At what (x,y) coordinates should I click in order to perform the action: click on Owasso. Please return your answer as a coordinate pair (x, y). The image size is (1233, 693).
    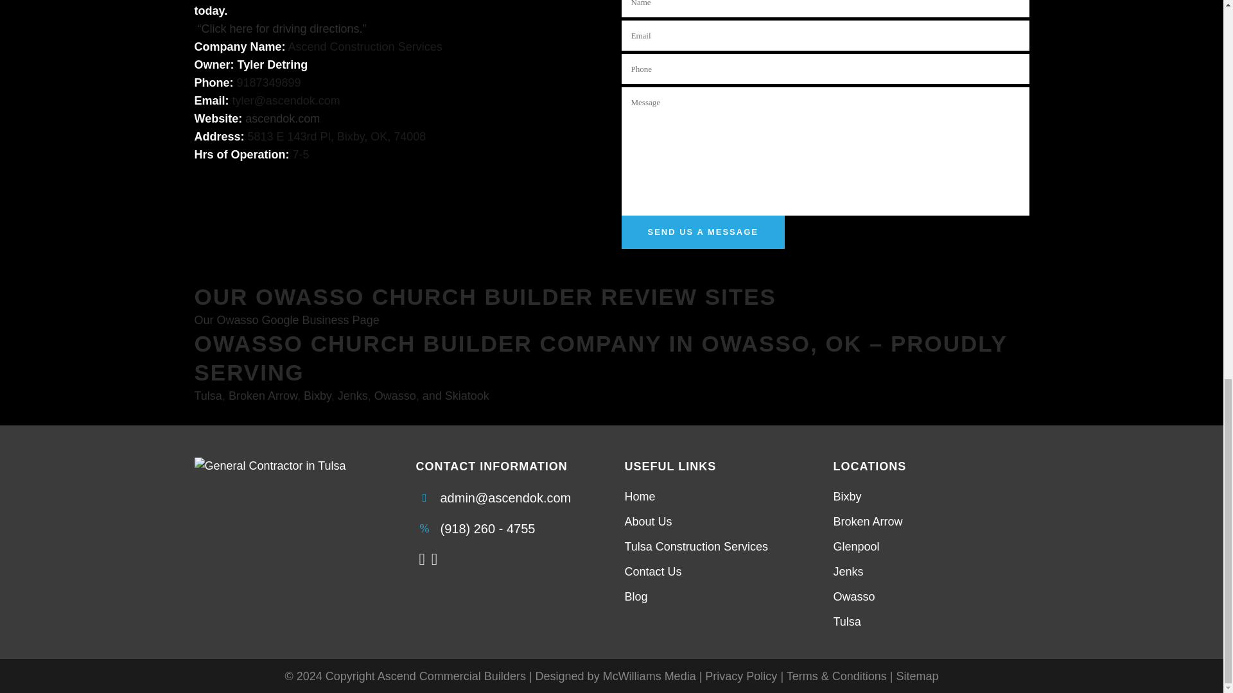
    Looking at the image, I should click on (396, 395).